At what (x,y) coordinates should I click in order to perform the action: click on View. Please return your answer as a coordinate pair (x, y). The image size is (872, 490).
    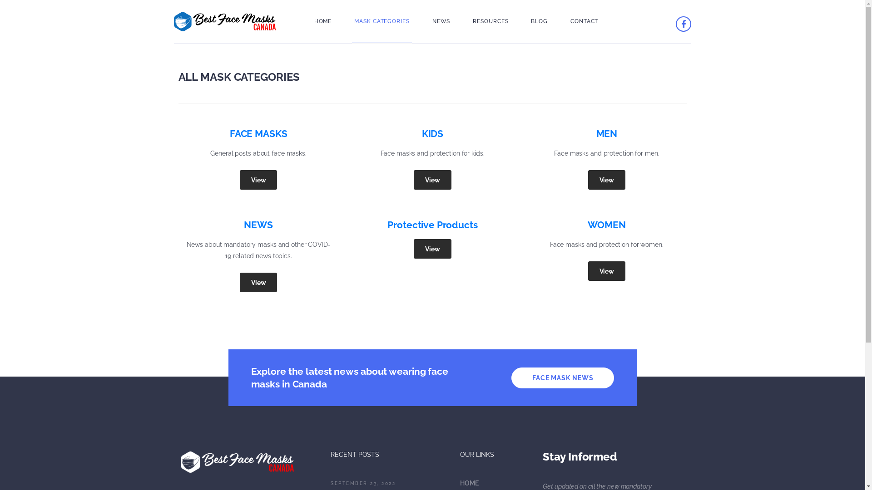
    Looking at the image, I should click on (607, 180).